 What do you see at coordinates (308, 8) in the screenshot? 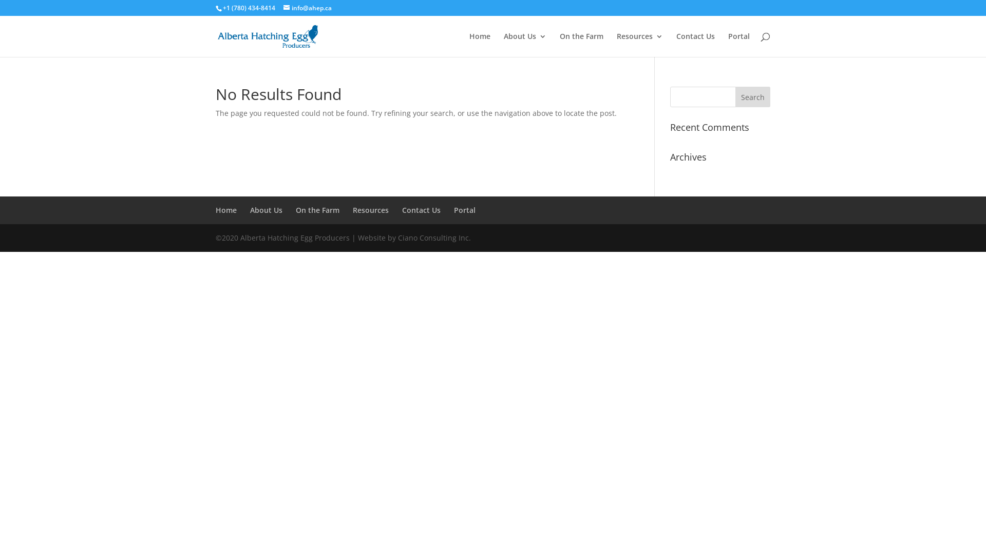
I see `info@ahep.ca` at bounding box center [308, 8].